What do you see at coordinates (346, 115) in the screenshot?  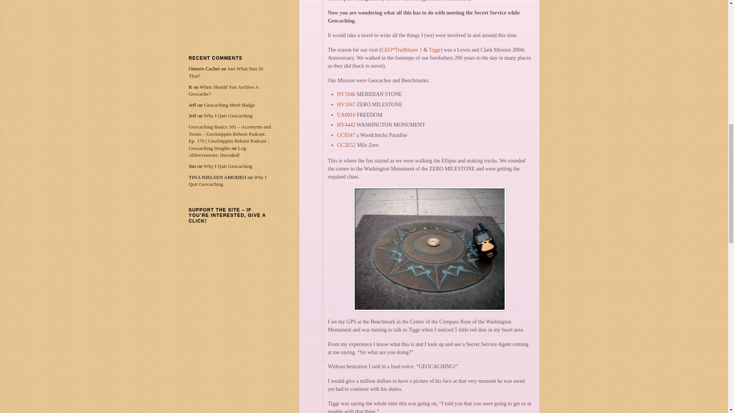 I see `UA0016` at bounding box center [346, 115].